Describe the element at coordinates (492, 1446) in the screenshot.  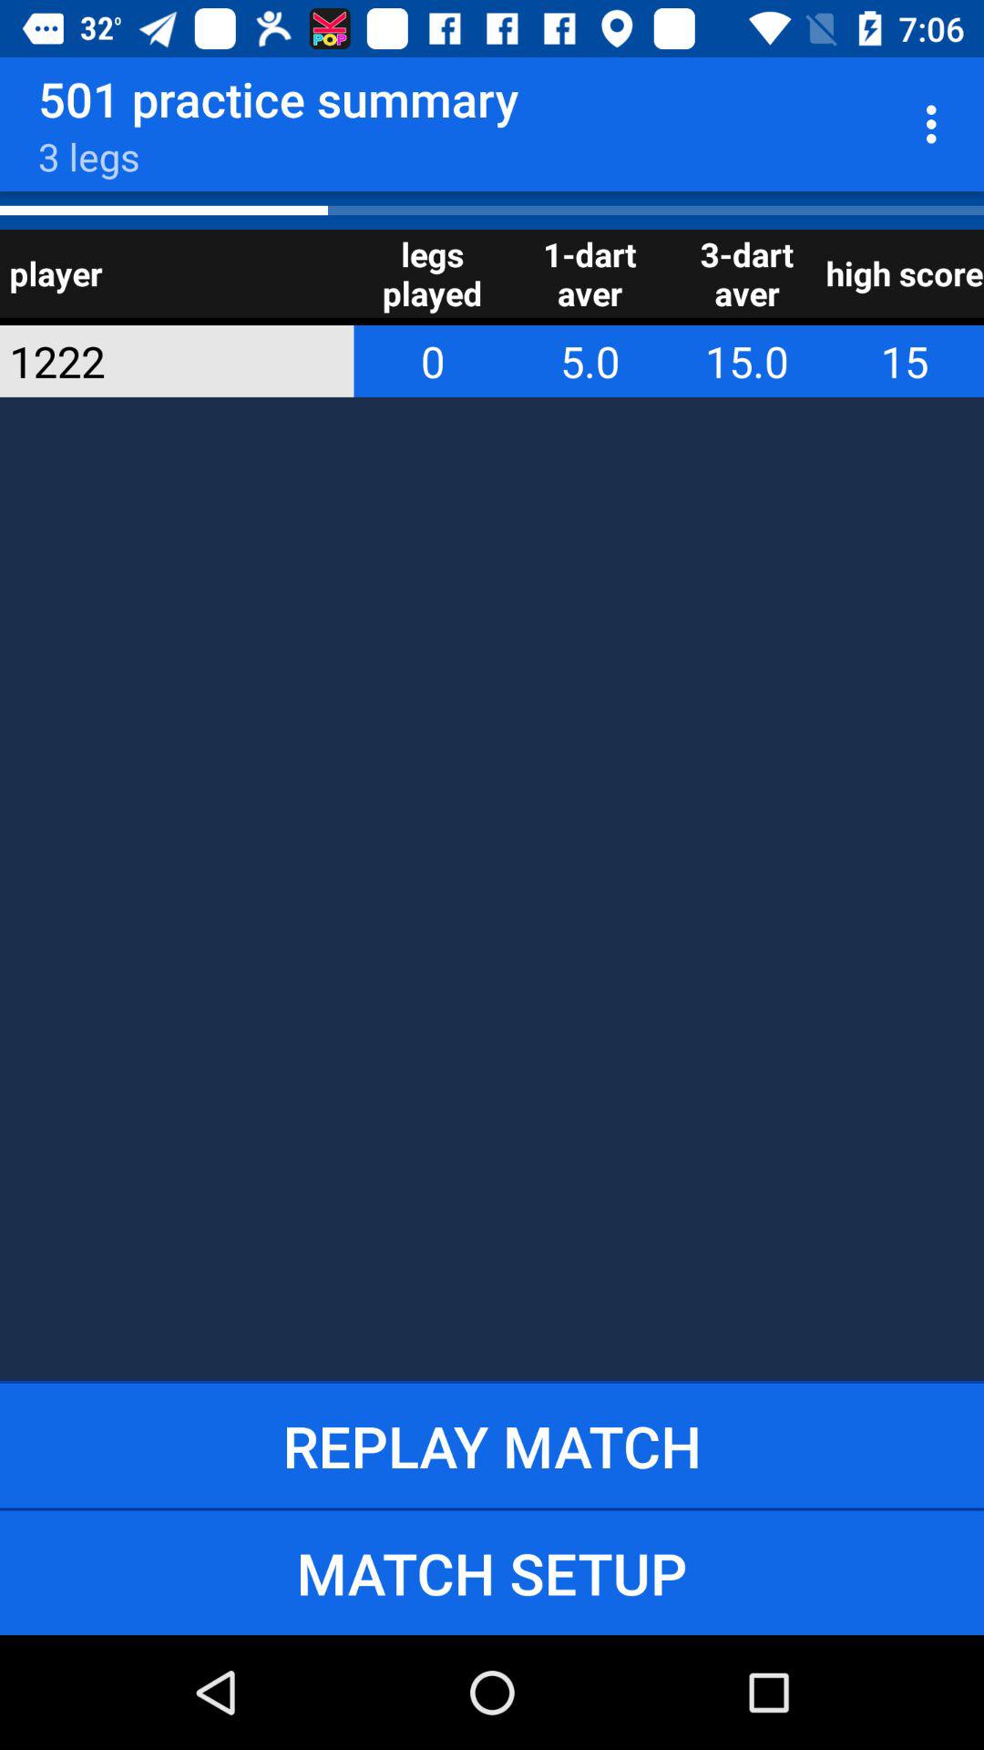
I see `choose item above the match setup icon` at that location.